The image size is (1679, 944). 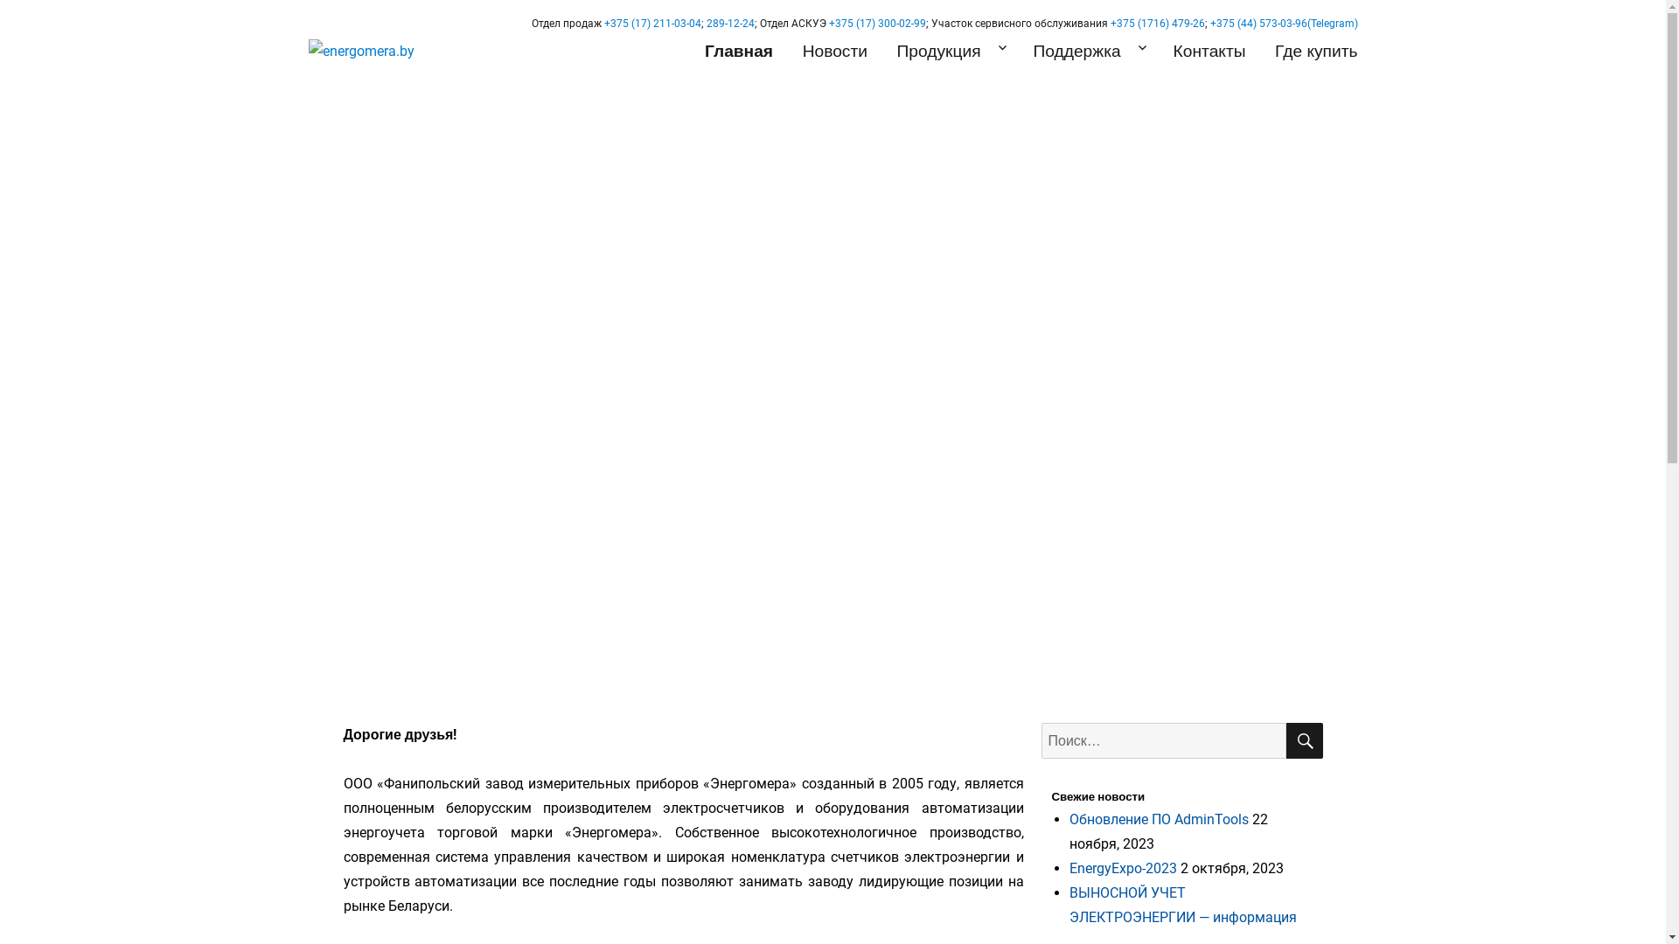 I want to click on +375 (44) 573-03-96(Telegram), so click(x=1284, y=24).